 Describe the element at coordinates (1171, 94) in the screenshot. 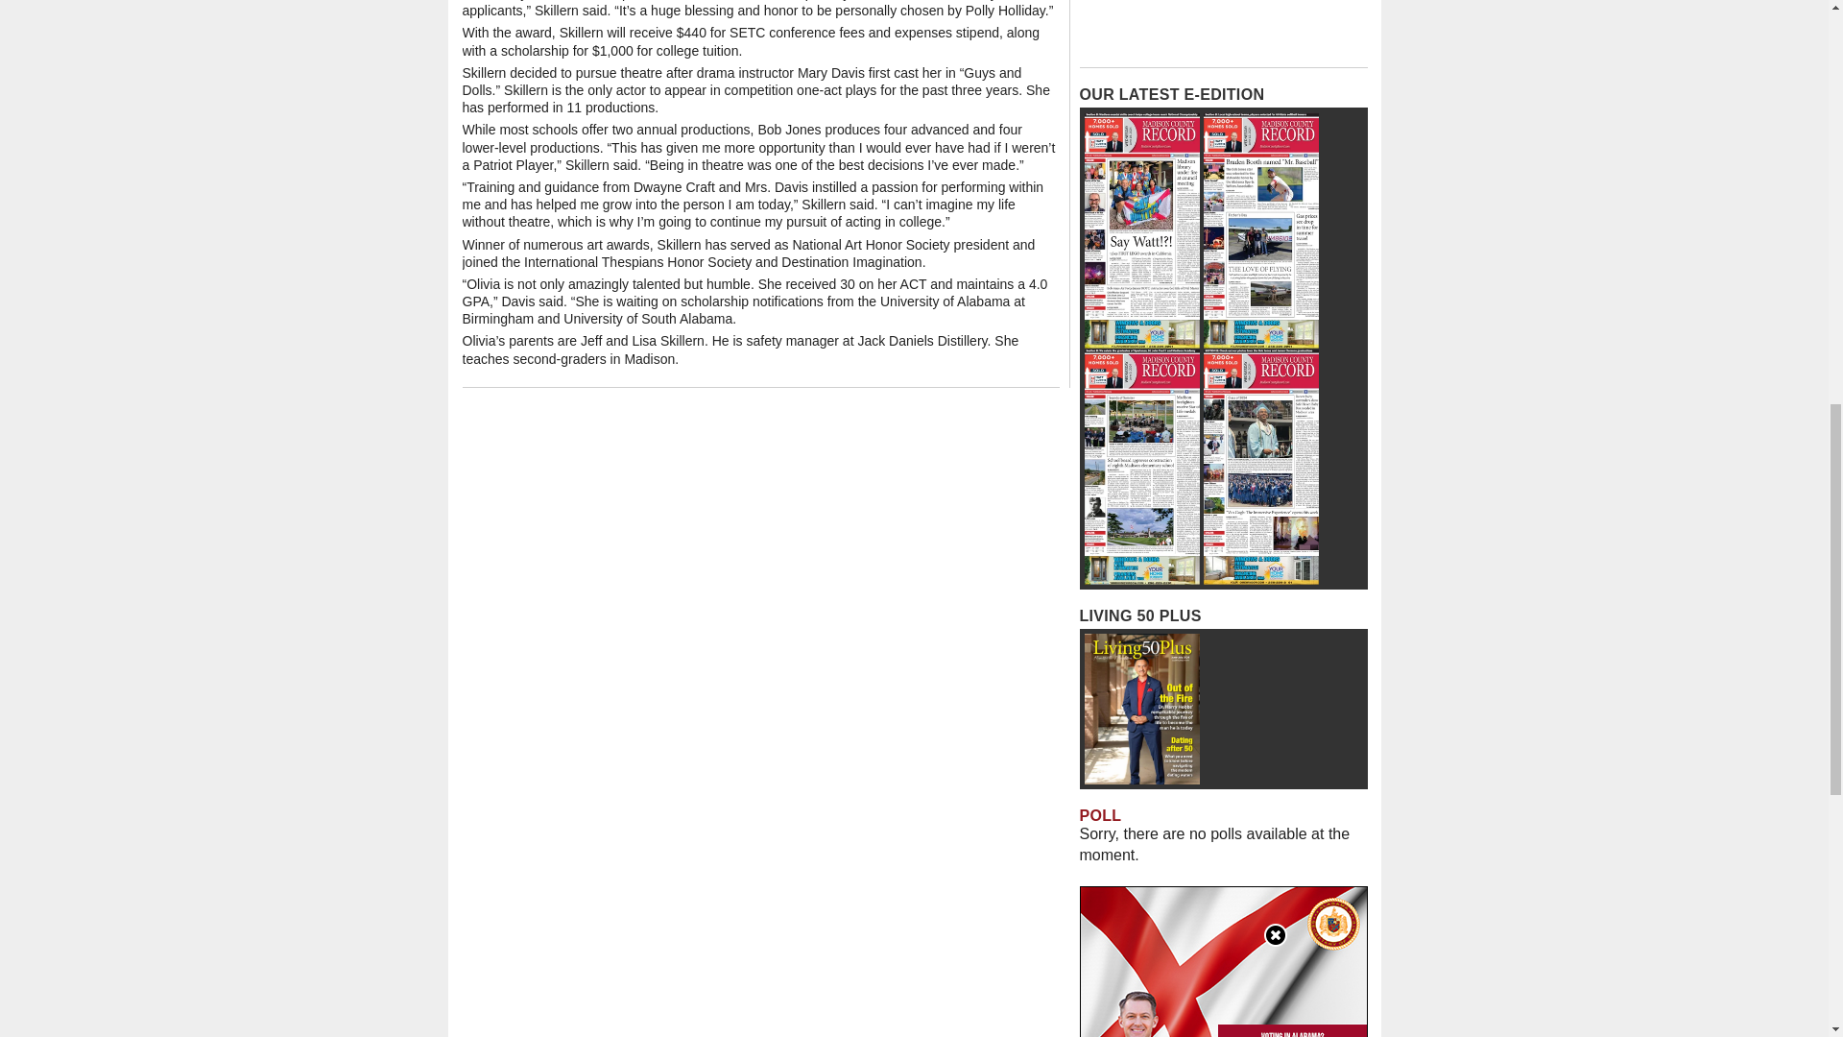

I see `OUR LATEST E-EDITION` at that location.